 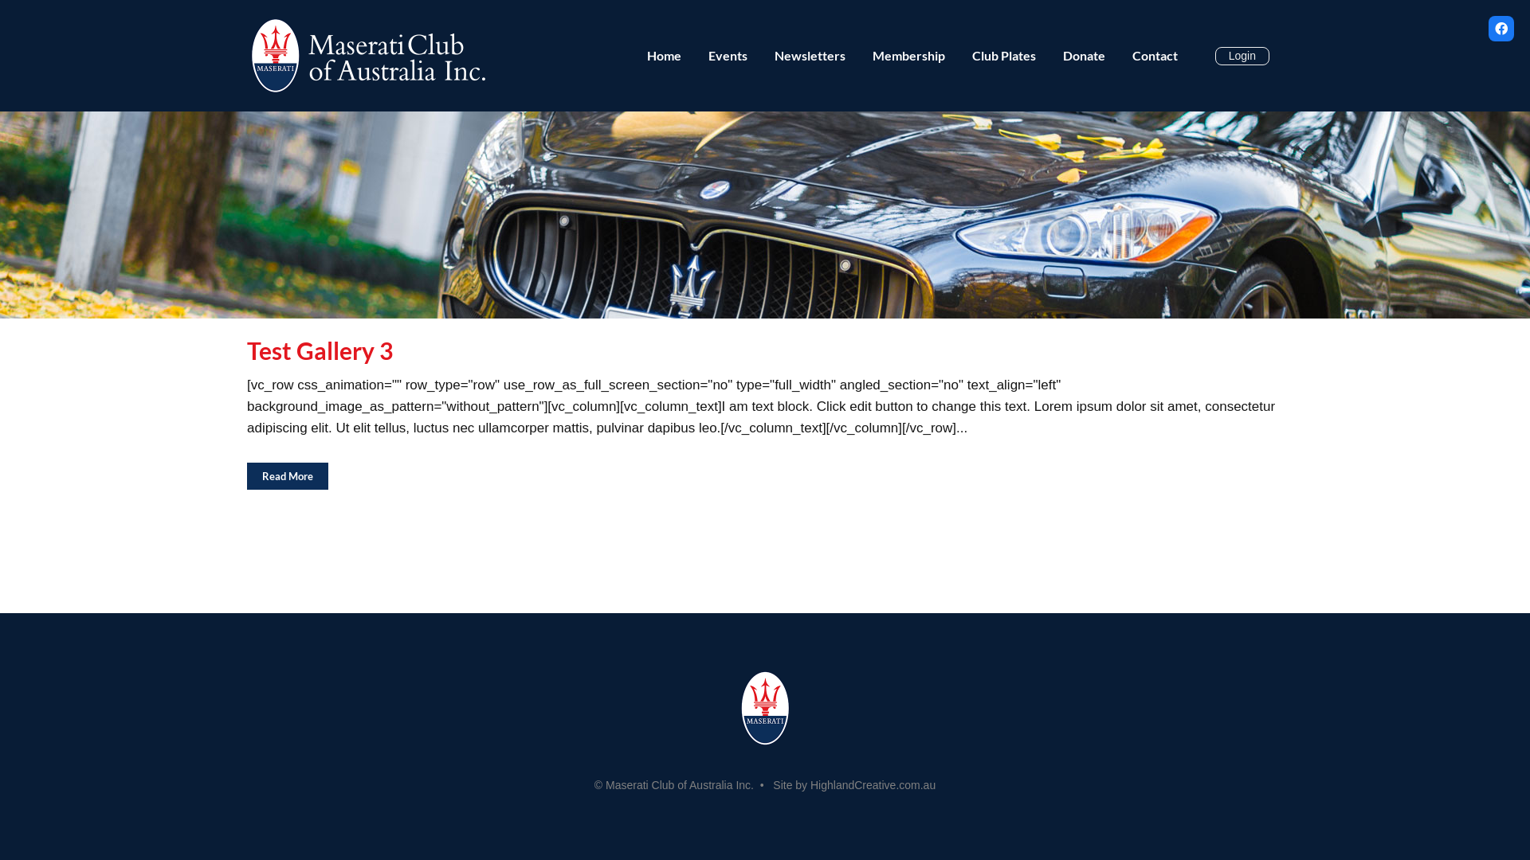 What do you see at coordinates (288, 476) in the screenshot?
I see `Read More` at bounding box center [288, 476].